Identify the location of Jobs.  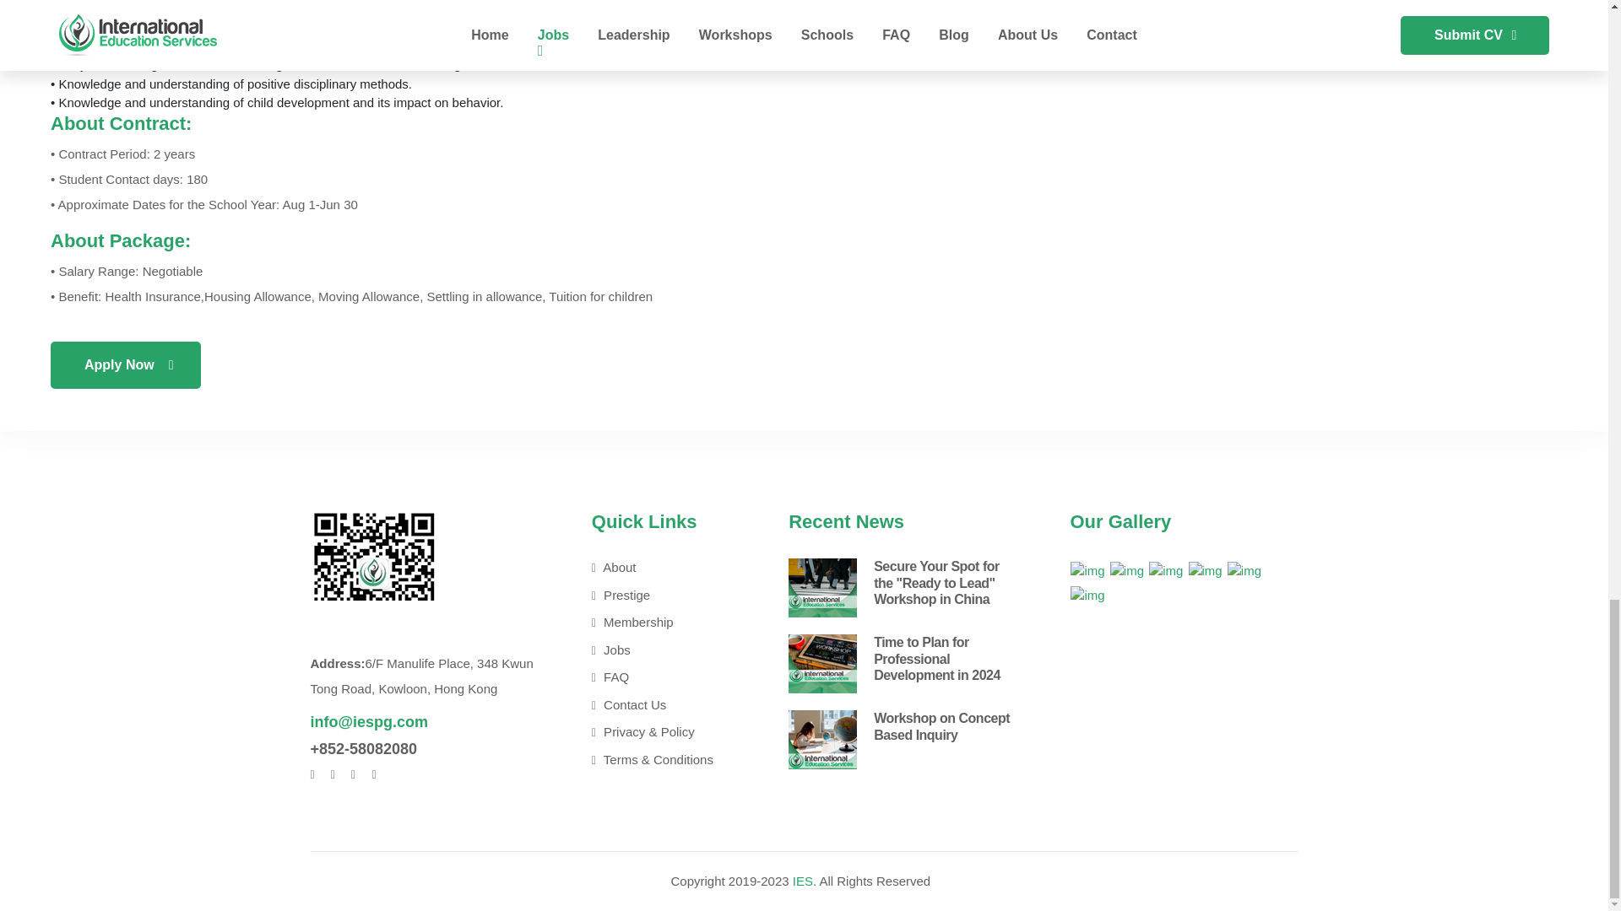
(664, 651).